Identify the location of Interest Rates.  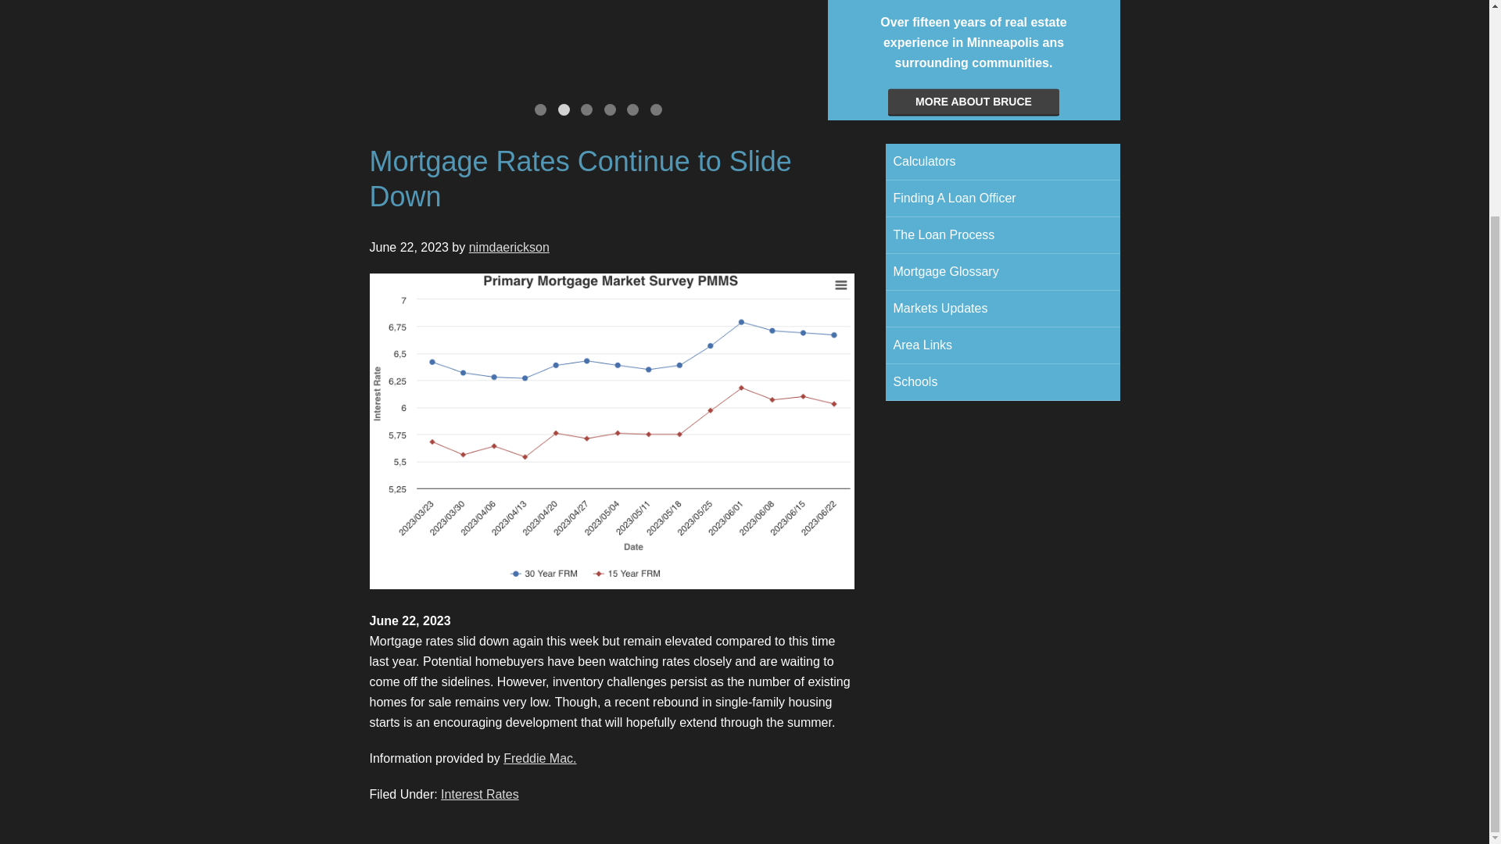
(480, 794).